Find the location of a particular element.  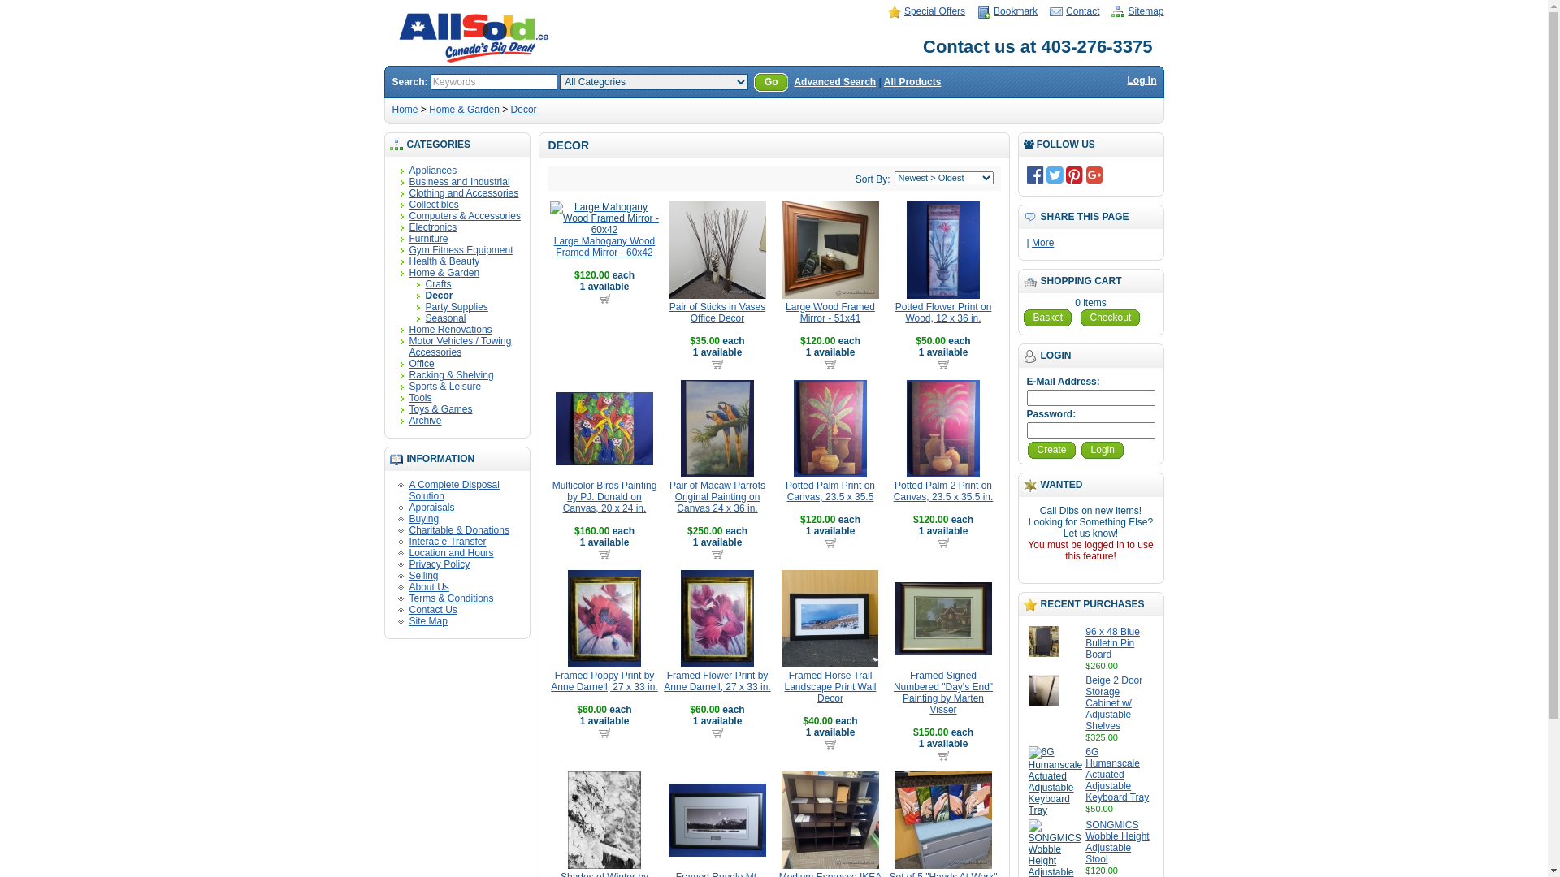

  is located at coordinates (717, 732).